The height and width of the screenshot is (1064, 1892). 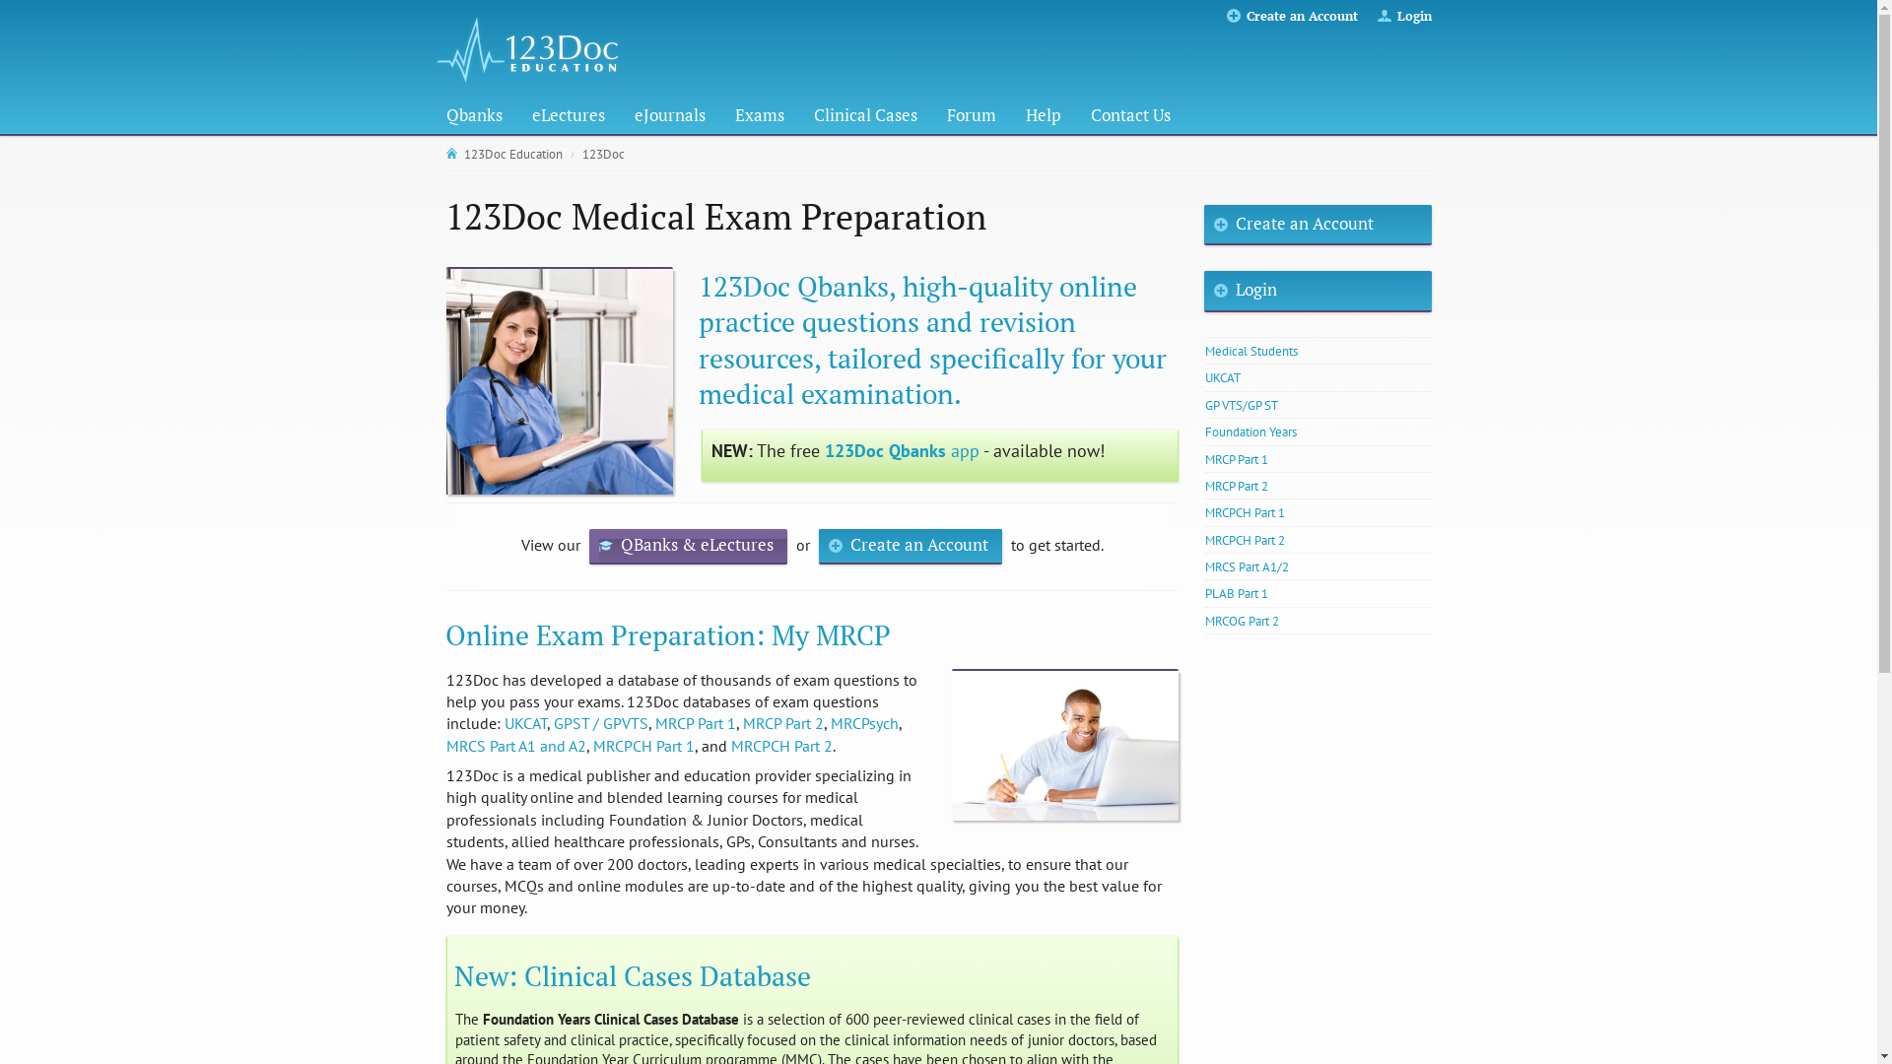 I want to click on MRCS Part A1/2, so click(x=1318, y=566).